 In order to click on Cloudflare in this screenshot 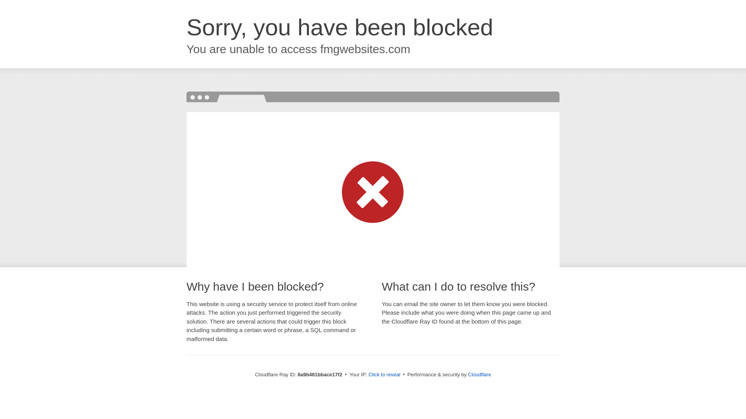, I will do `click(479, 374)`.